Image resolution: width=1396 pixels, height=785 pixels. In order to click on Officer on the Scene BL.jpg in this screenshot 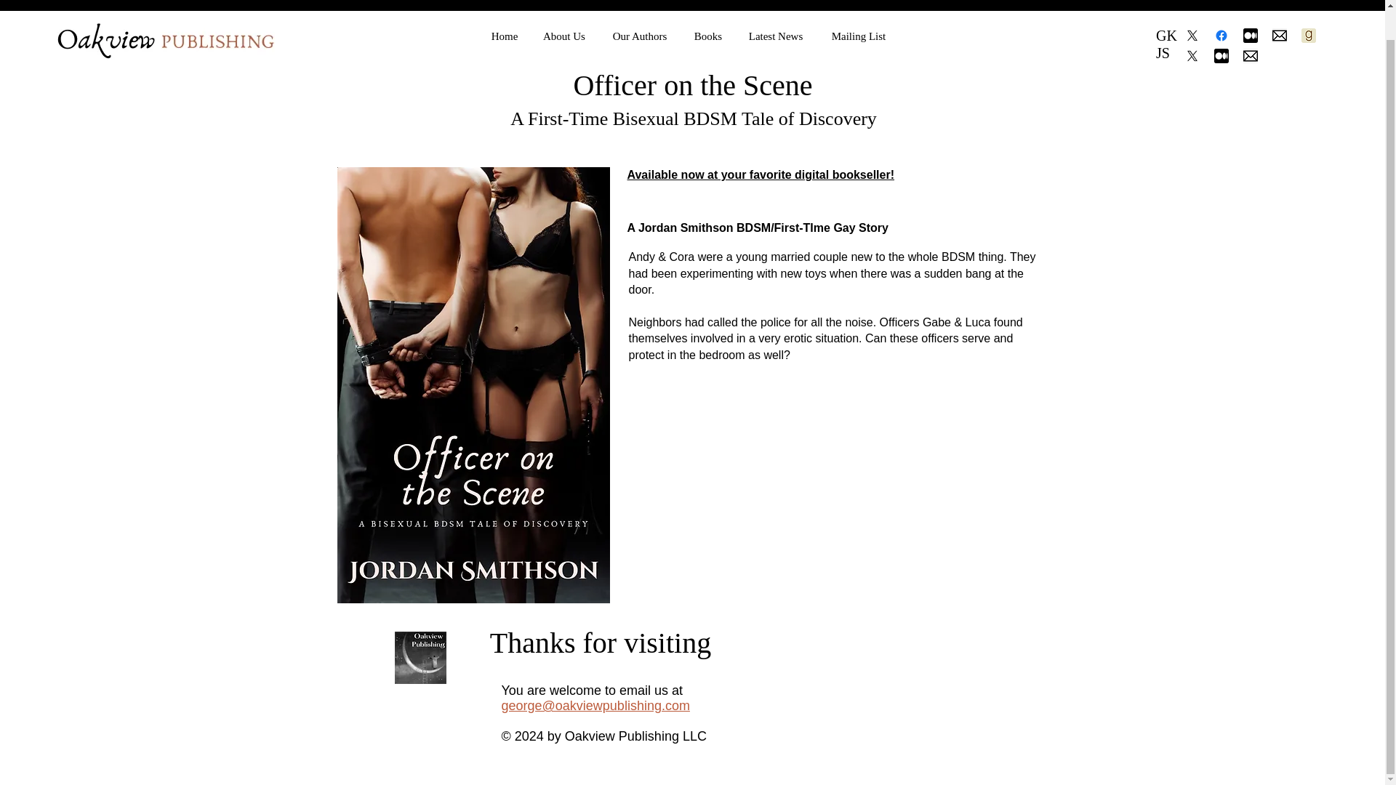, I will do `click(474, 385)`.